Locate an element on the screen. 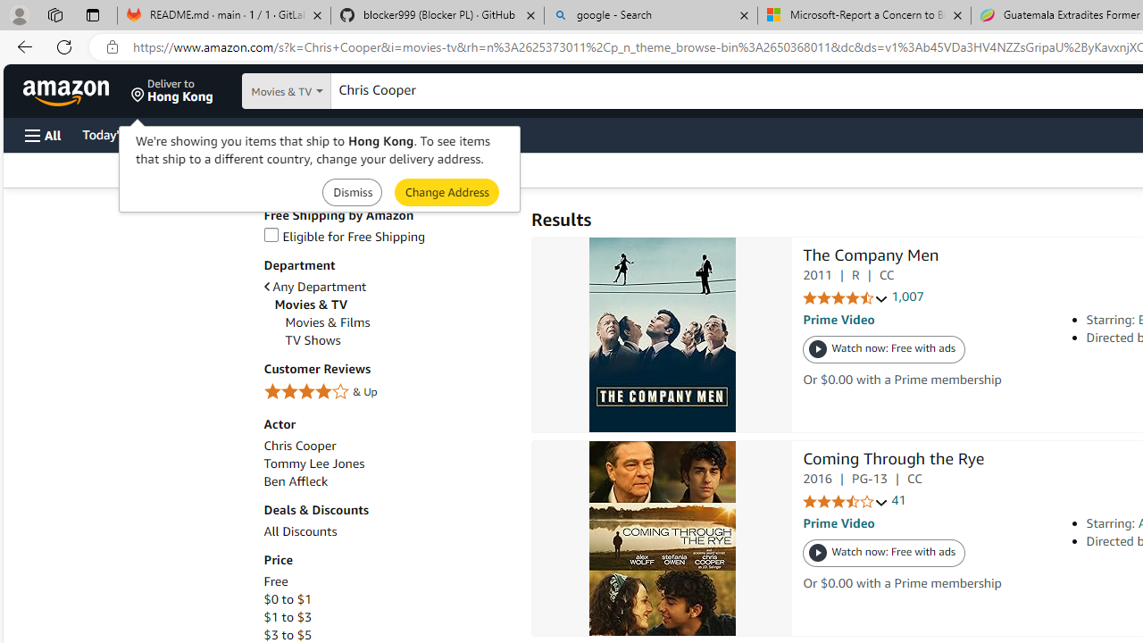  Gift Cards is located at coordinates (395, 134).